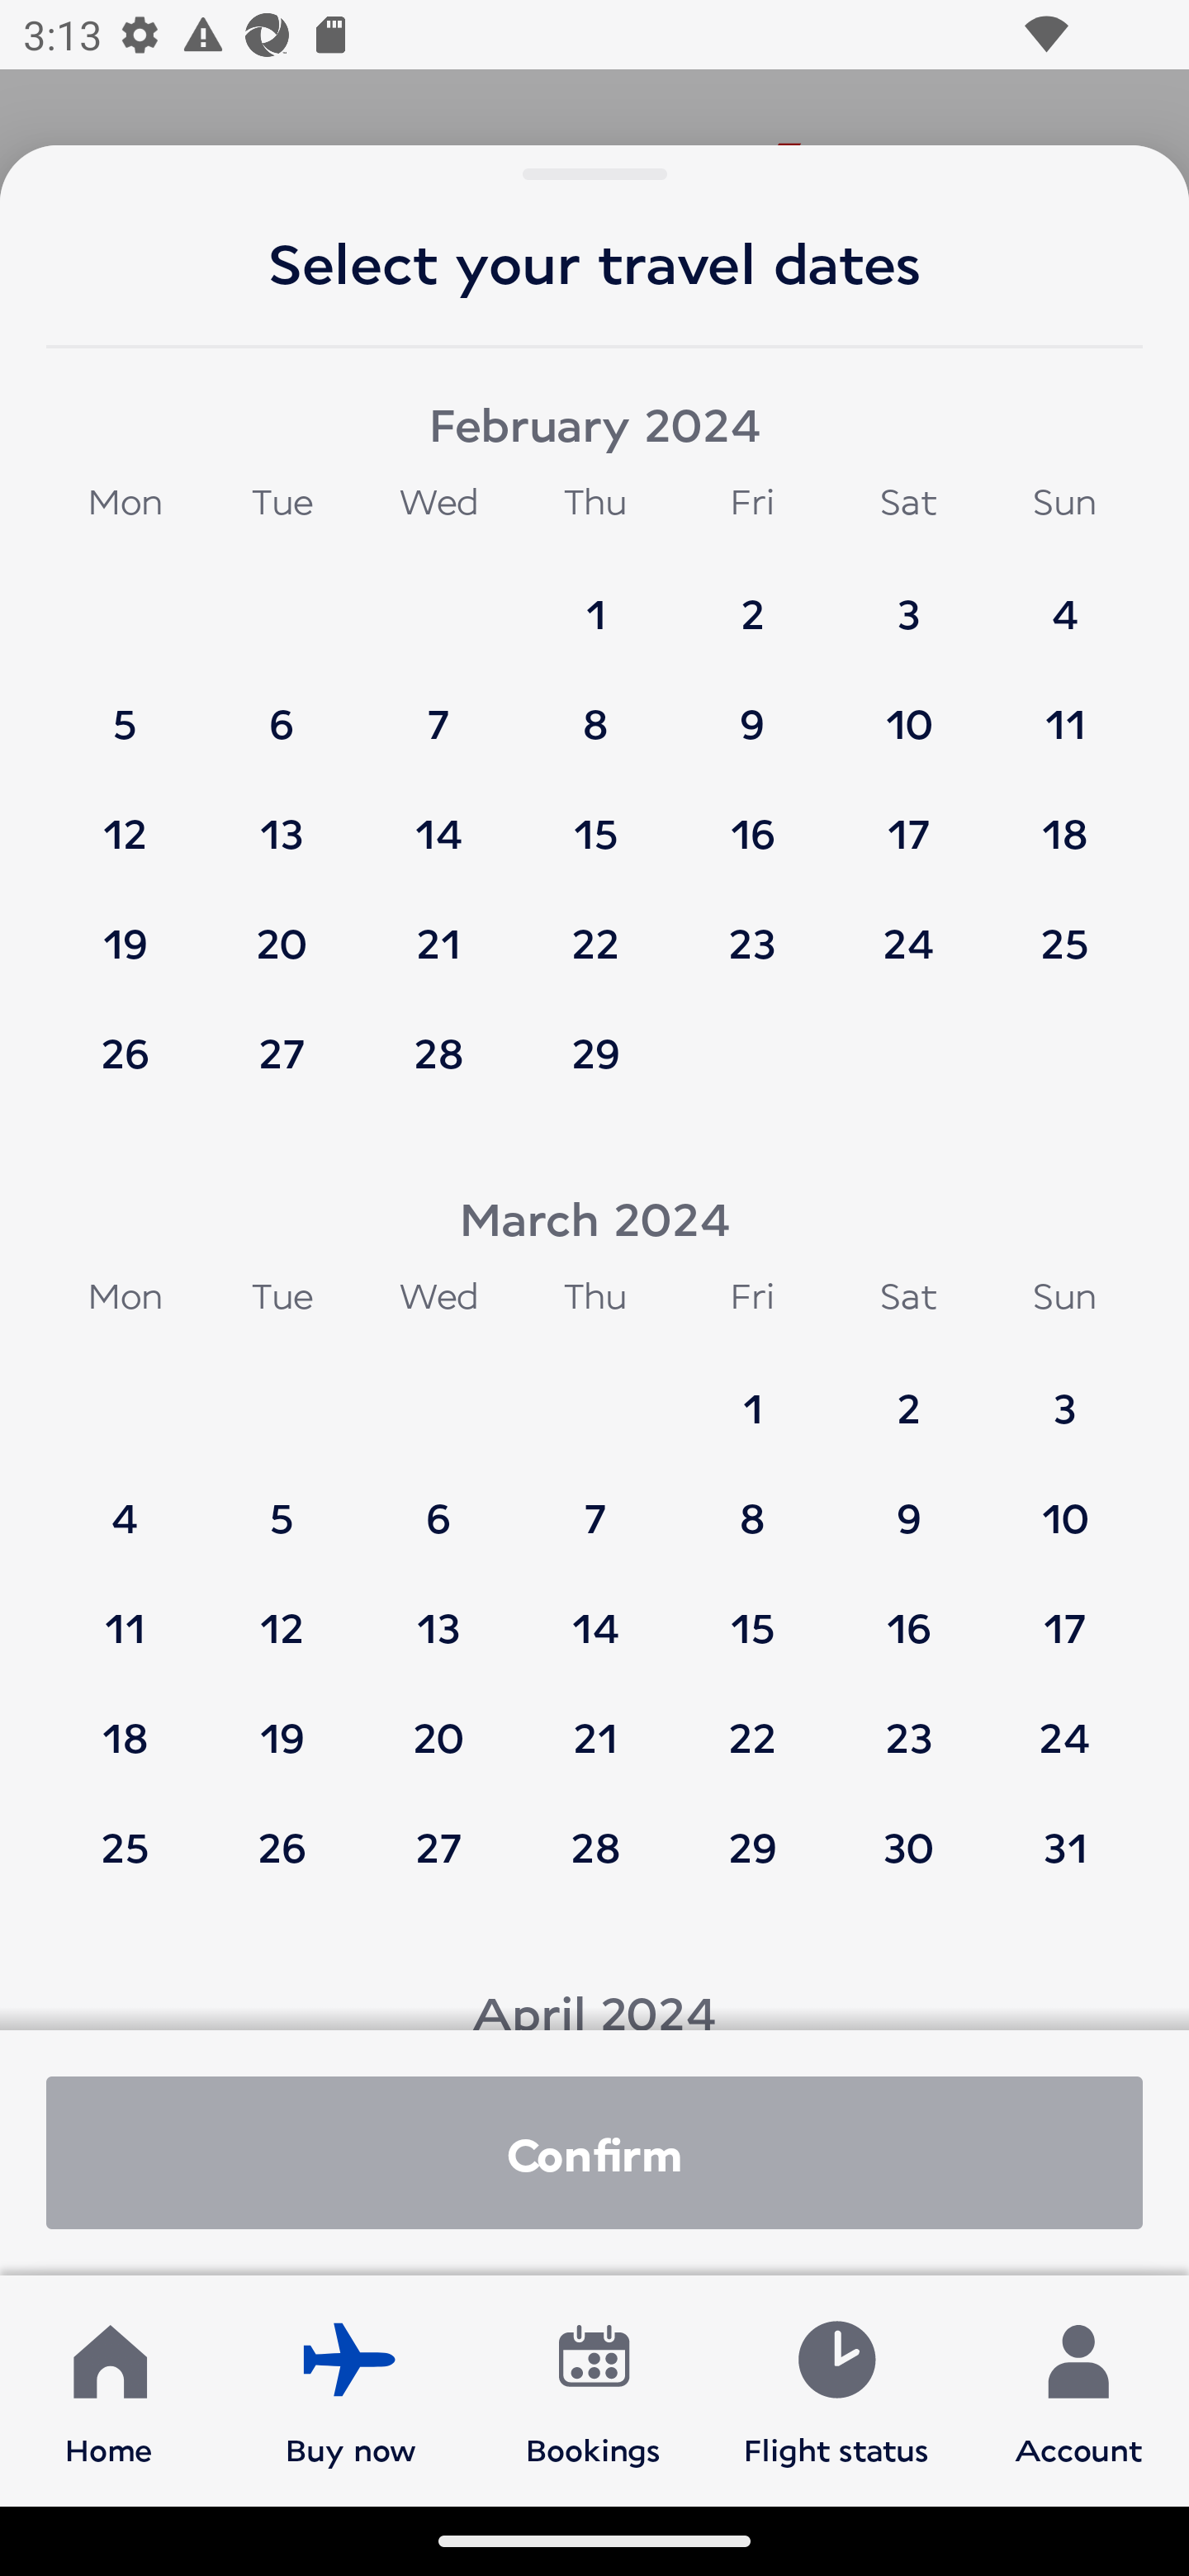 The height and width of the screenshot is (2576, 1189). I want to click on 18, so click(125, 1721).